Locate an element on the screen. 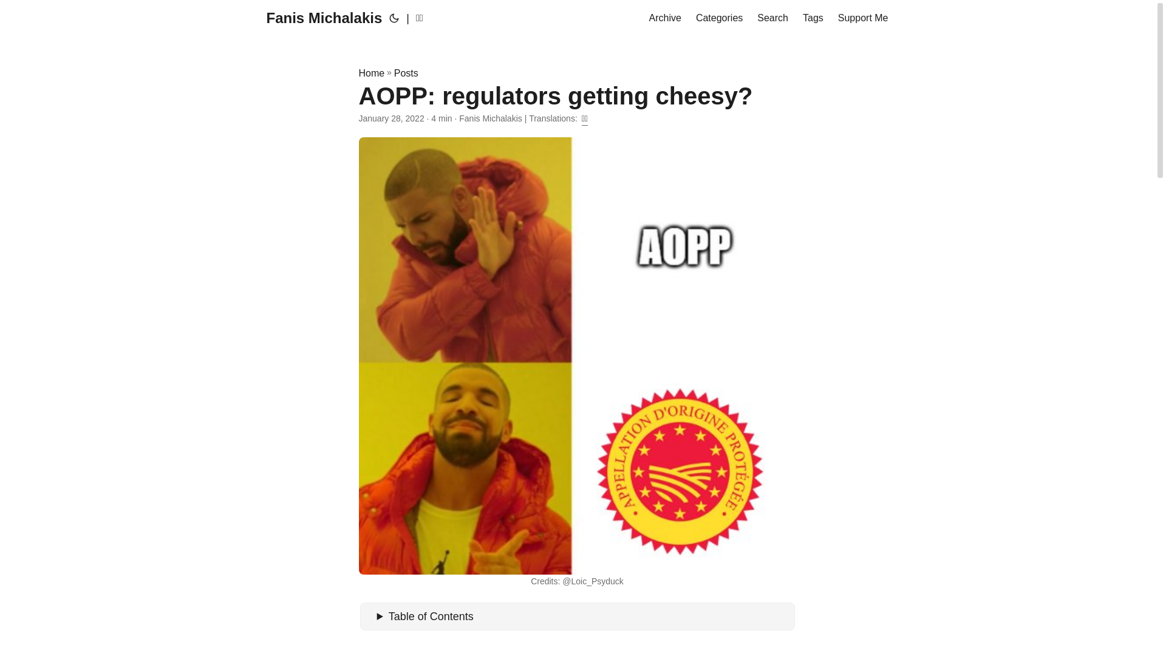  Home is located at coordinates (371, 73).